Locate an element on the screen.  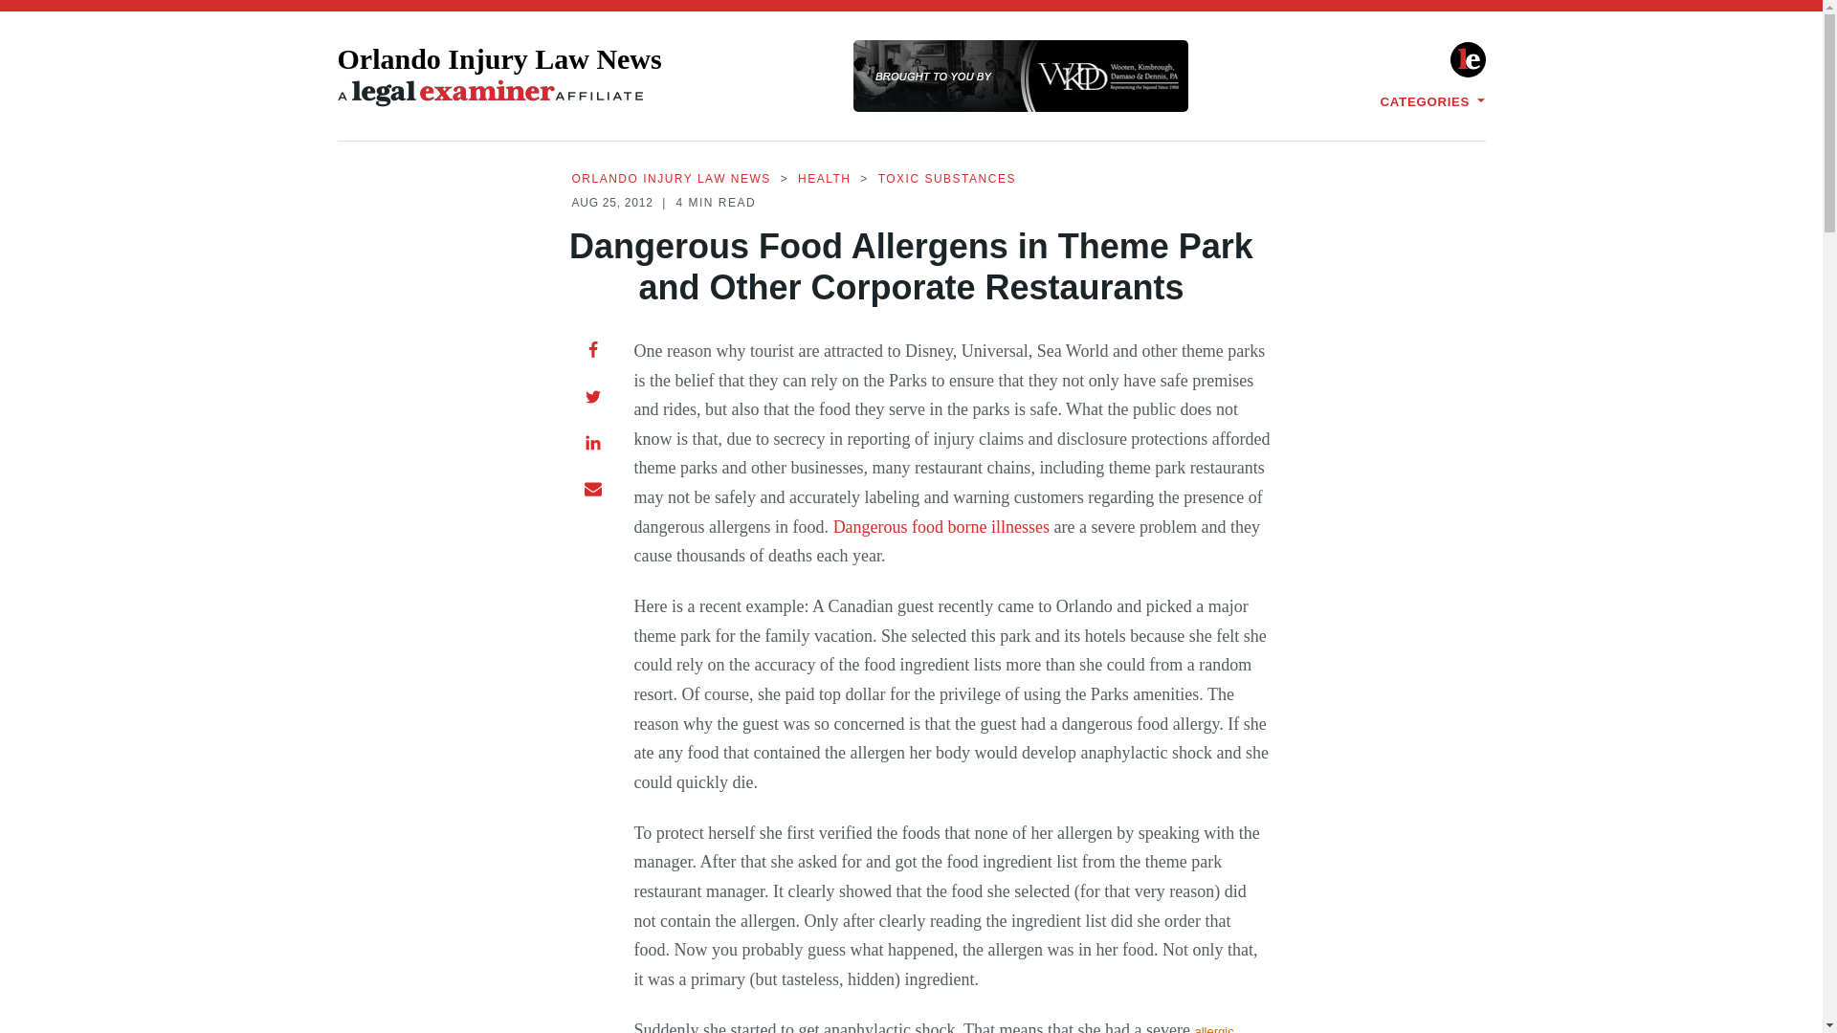
Orlando Injury Law News is located at coordinates (498, 77).